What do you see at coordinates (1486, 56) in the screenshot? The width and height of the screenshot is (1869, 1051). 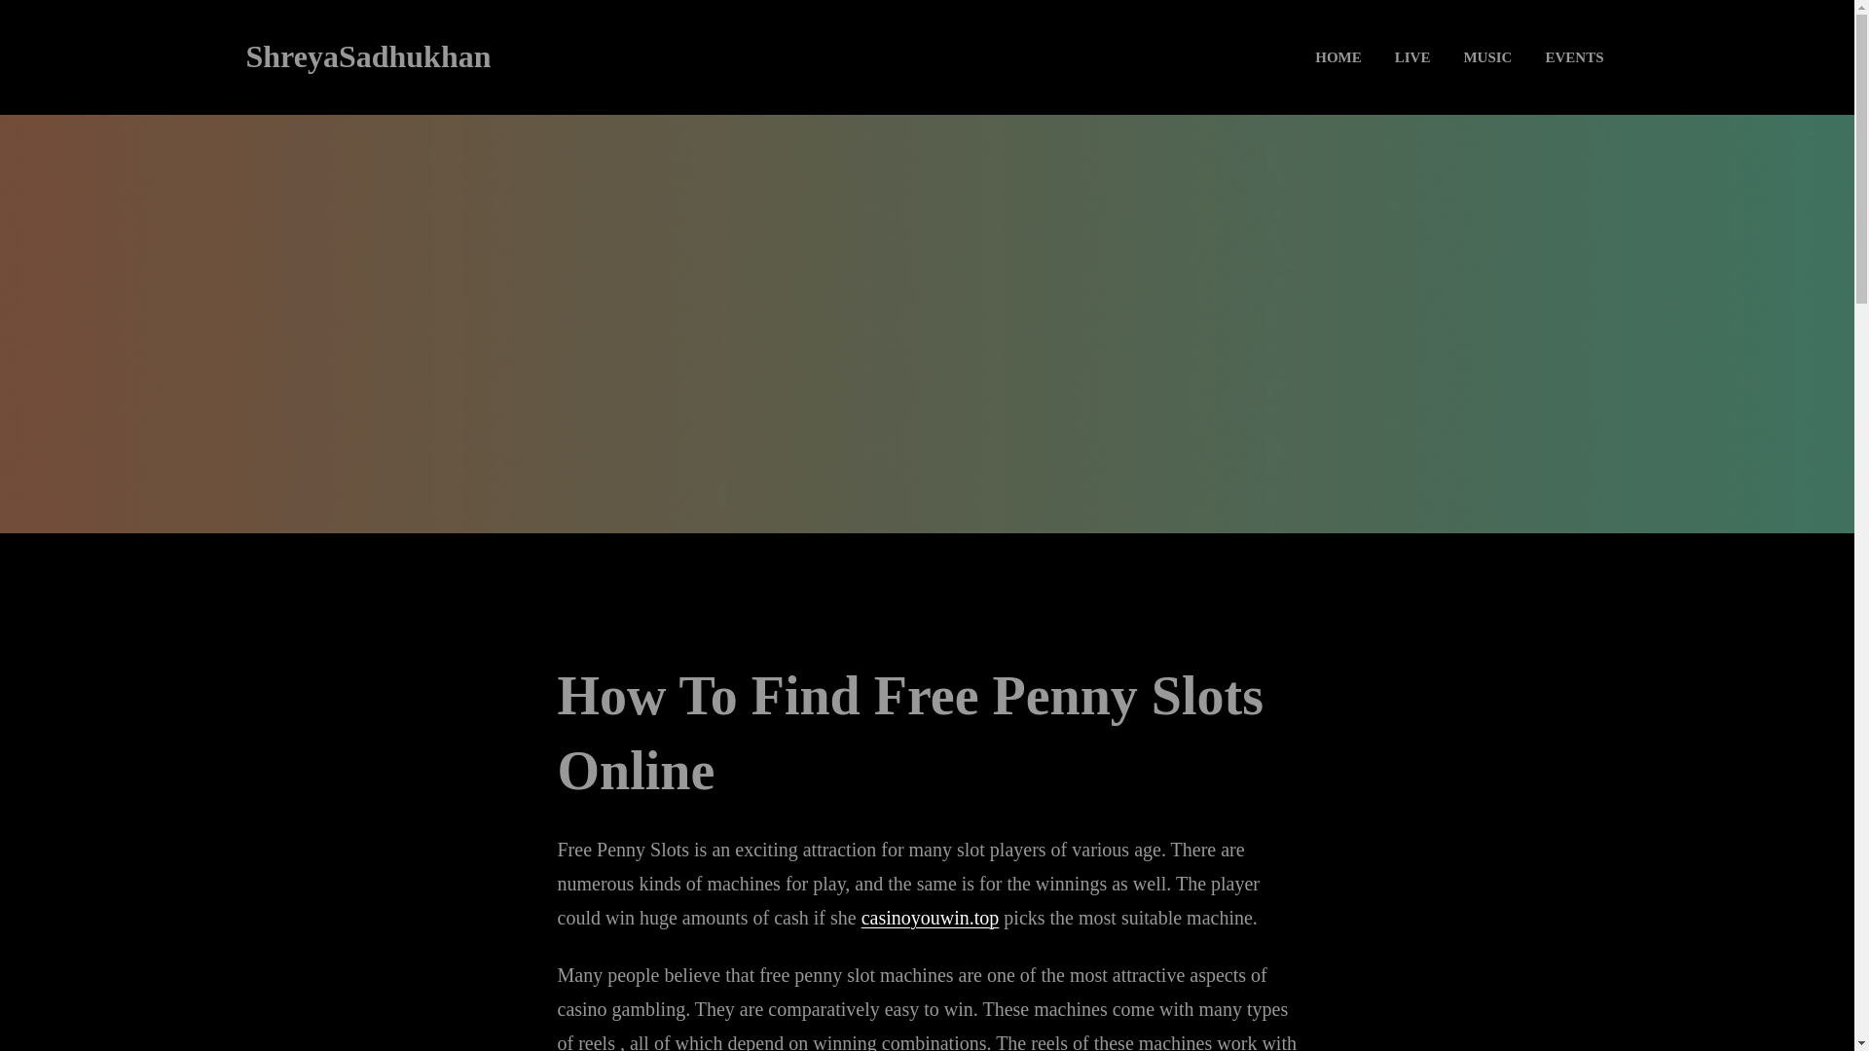 I see `MUSIC` at bounding box center [1486, 56].